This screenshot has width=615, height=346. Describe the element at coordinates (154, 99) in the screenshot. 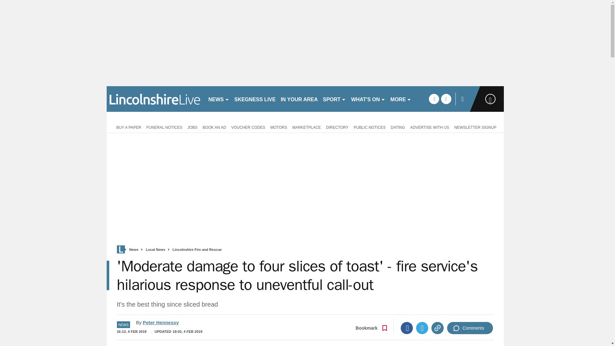

I see `lincolnshirelive` at that location.